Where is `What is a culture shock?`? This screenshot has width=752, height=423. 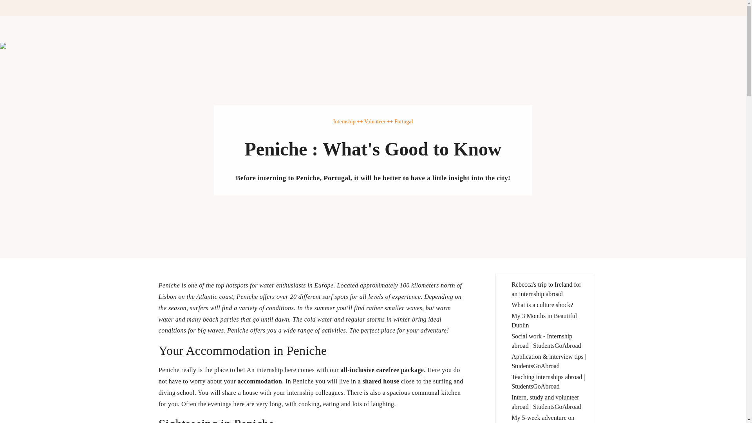 What is a culture shock? is located at coordinates (549, 305).